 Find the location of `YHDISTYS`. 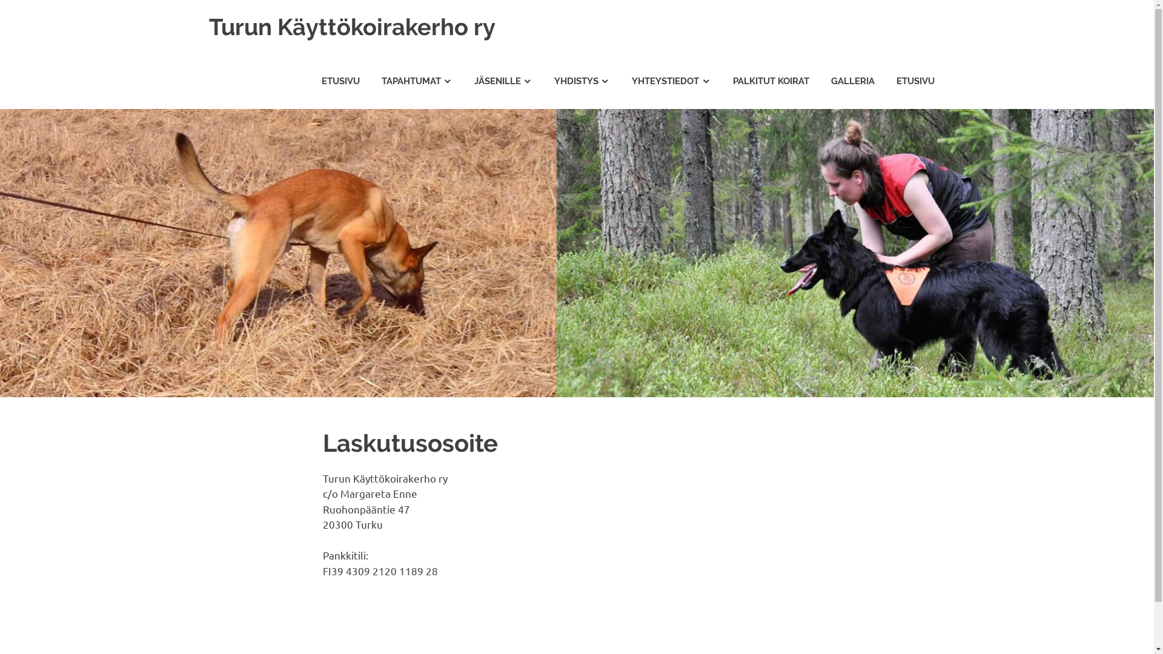

YHDISTYS is located at coordinates (582, 81).